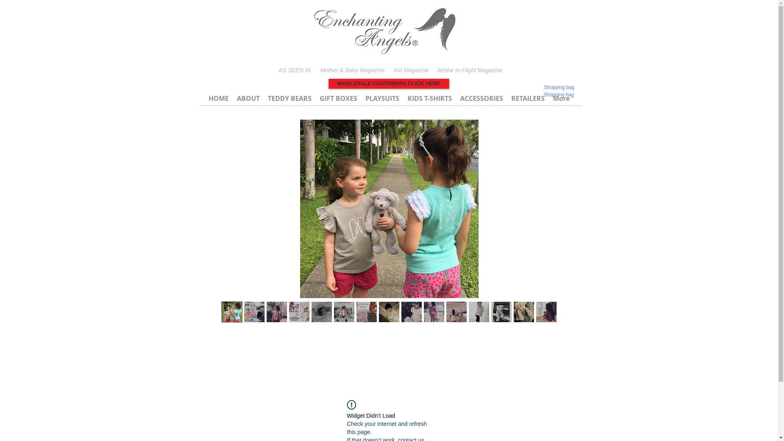  Describe the element at coordinates (559, 95) in the screenshot. I see `Shopping bag` at that location.